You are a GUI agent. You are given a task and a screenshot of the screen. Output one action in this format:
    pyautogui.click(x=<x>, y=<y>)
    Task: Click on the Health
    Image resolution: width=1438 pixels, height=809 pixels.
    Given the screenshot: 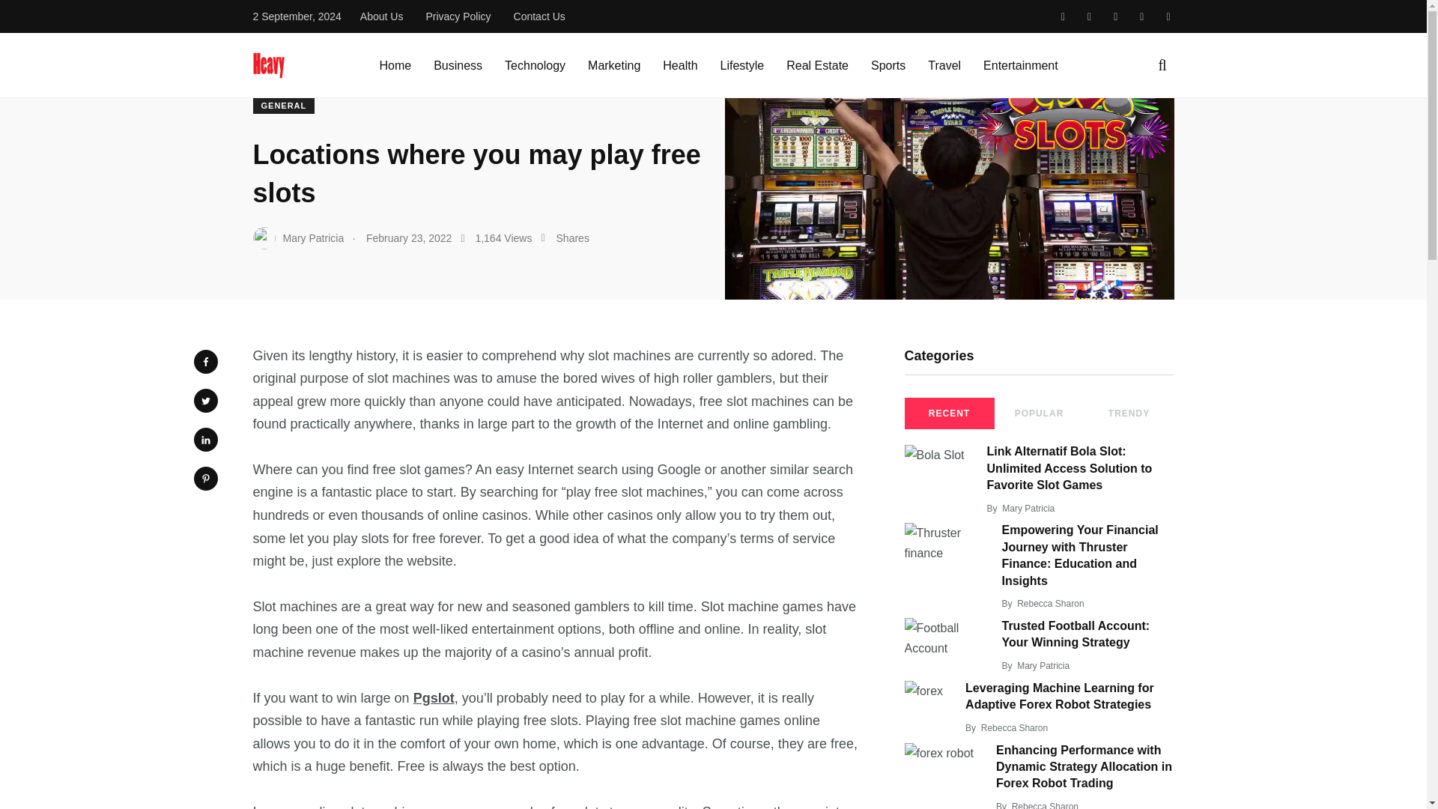 What is the action you would take?
    pyautogui.click(x=680, y=66)
    